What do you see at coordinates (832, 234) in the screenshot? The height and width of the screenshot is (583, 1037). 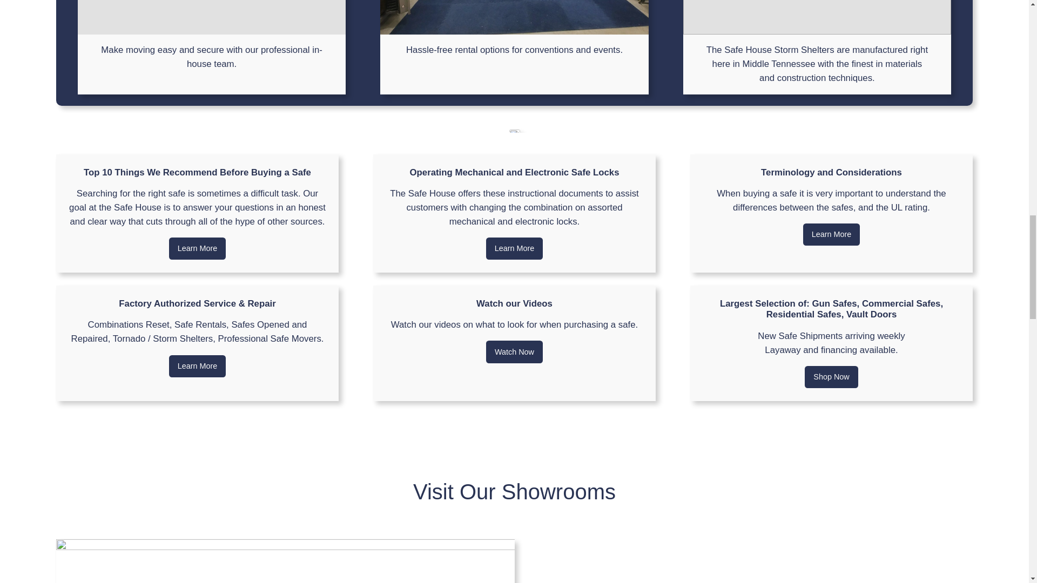 I see `Learn More` at bounding box center [832, 234].